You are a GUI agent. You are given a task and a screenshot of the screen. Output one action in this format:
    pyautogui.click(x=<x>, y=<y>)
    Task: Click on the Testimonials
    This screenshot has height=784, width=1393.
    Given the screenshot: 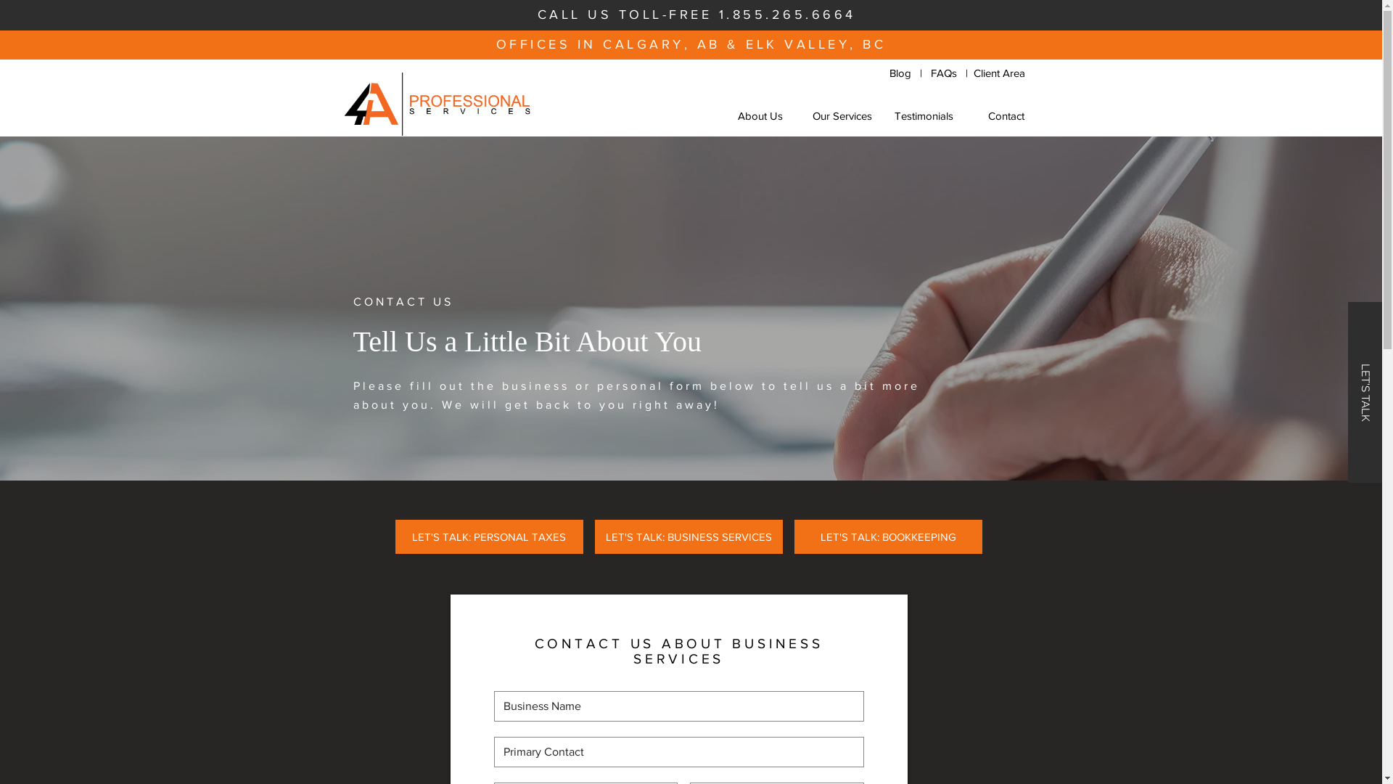 What is the action you would take?
    pyautogui.click(x=923, y=116)
    